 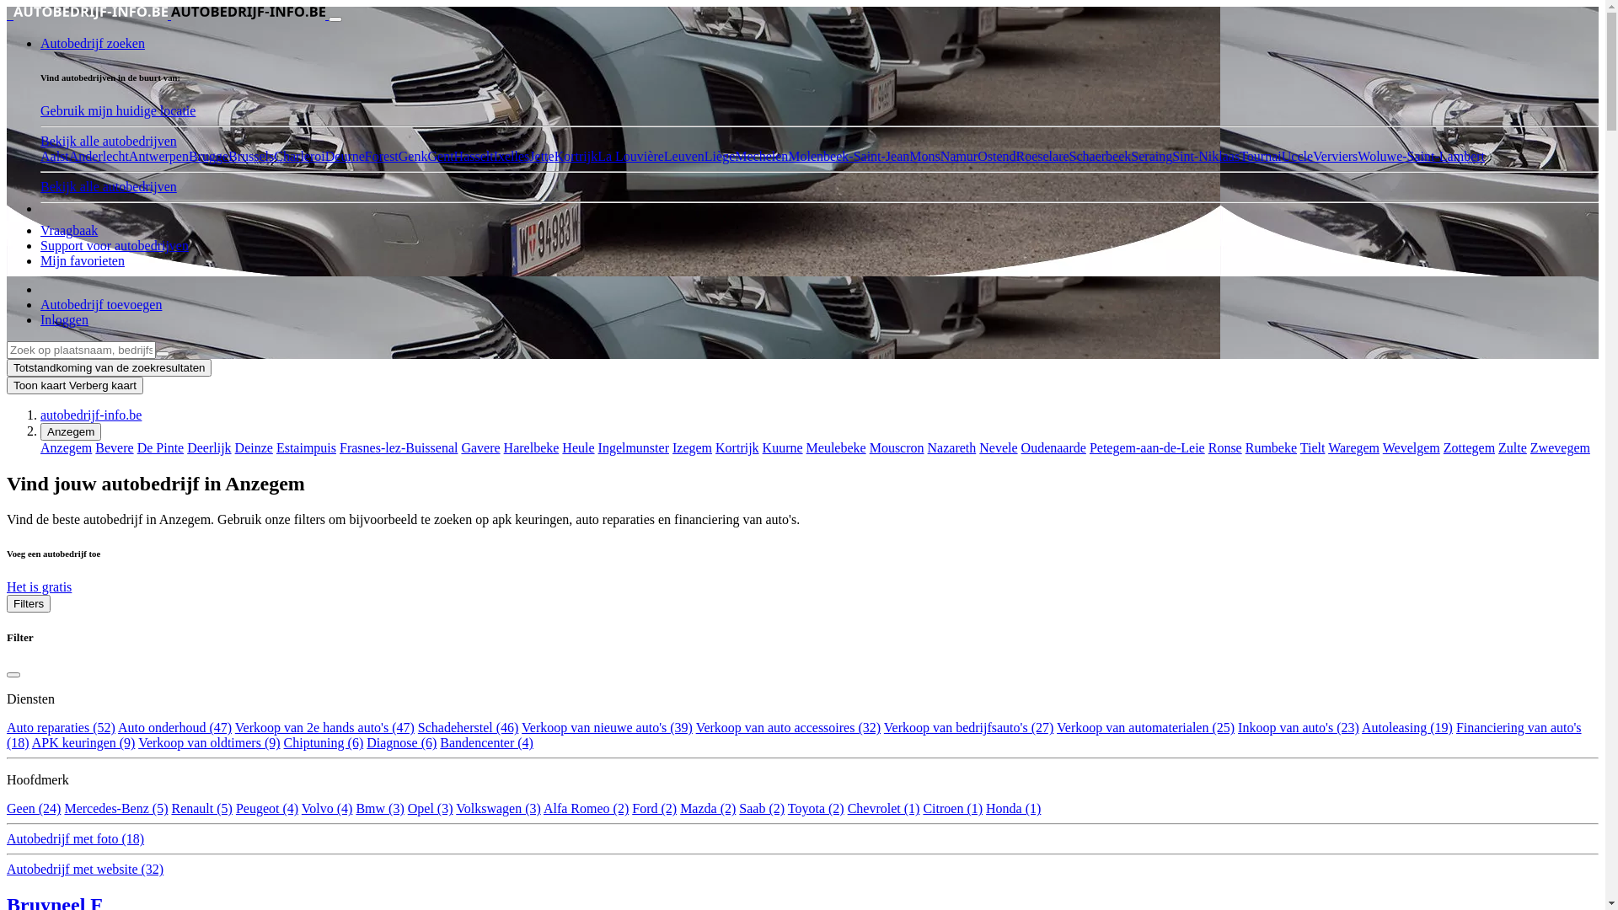 I want to click on Auto onderhoud (47), so click(x=175, y=728).